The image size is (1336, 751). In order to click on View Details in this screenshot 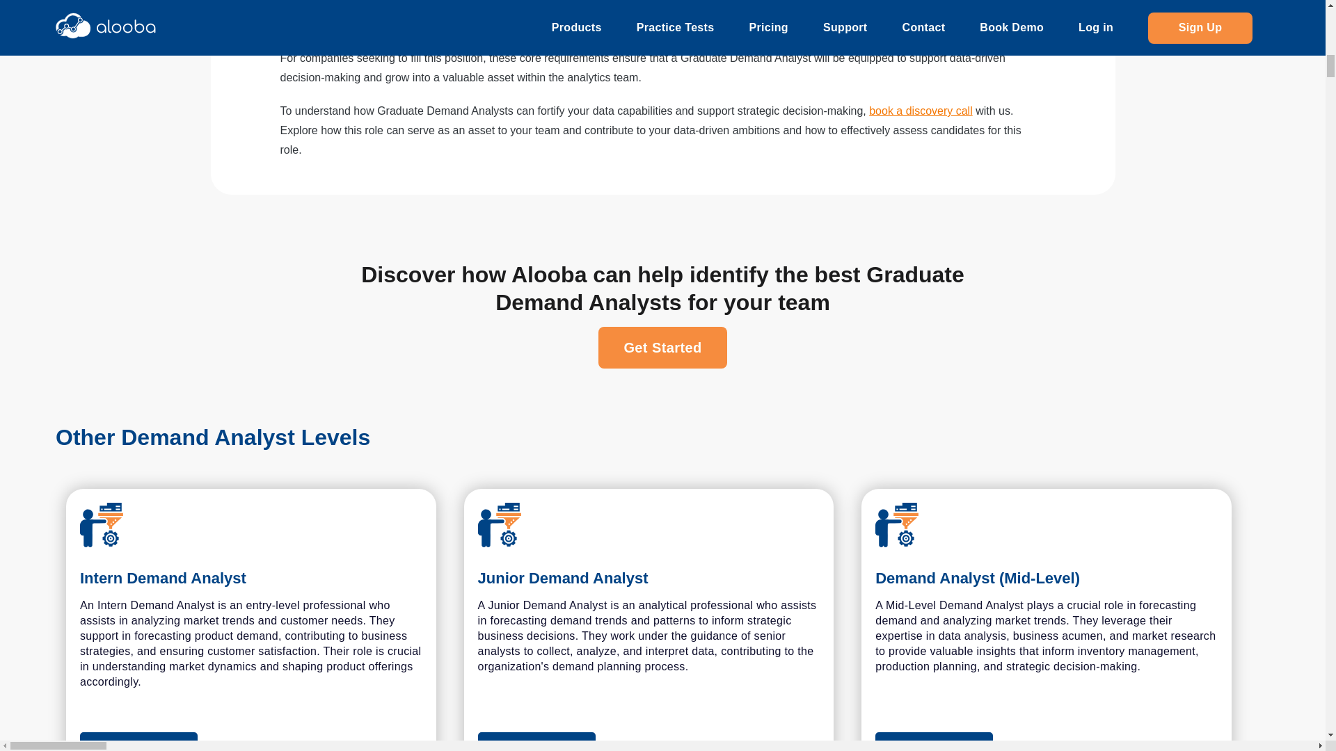, I will do `click(934, 741)`.